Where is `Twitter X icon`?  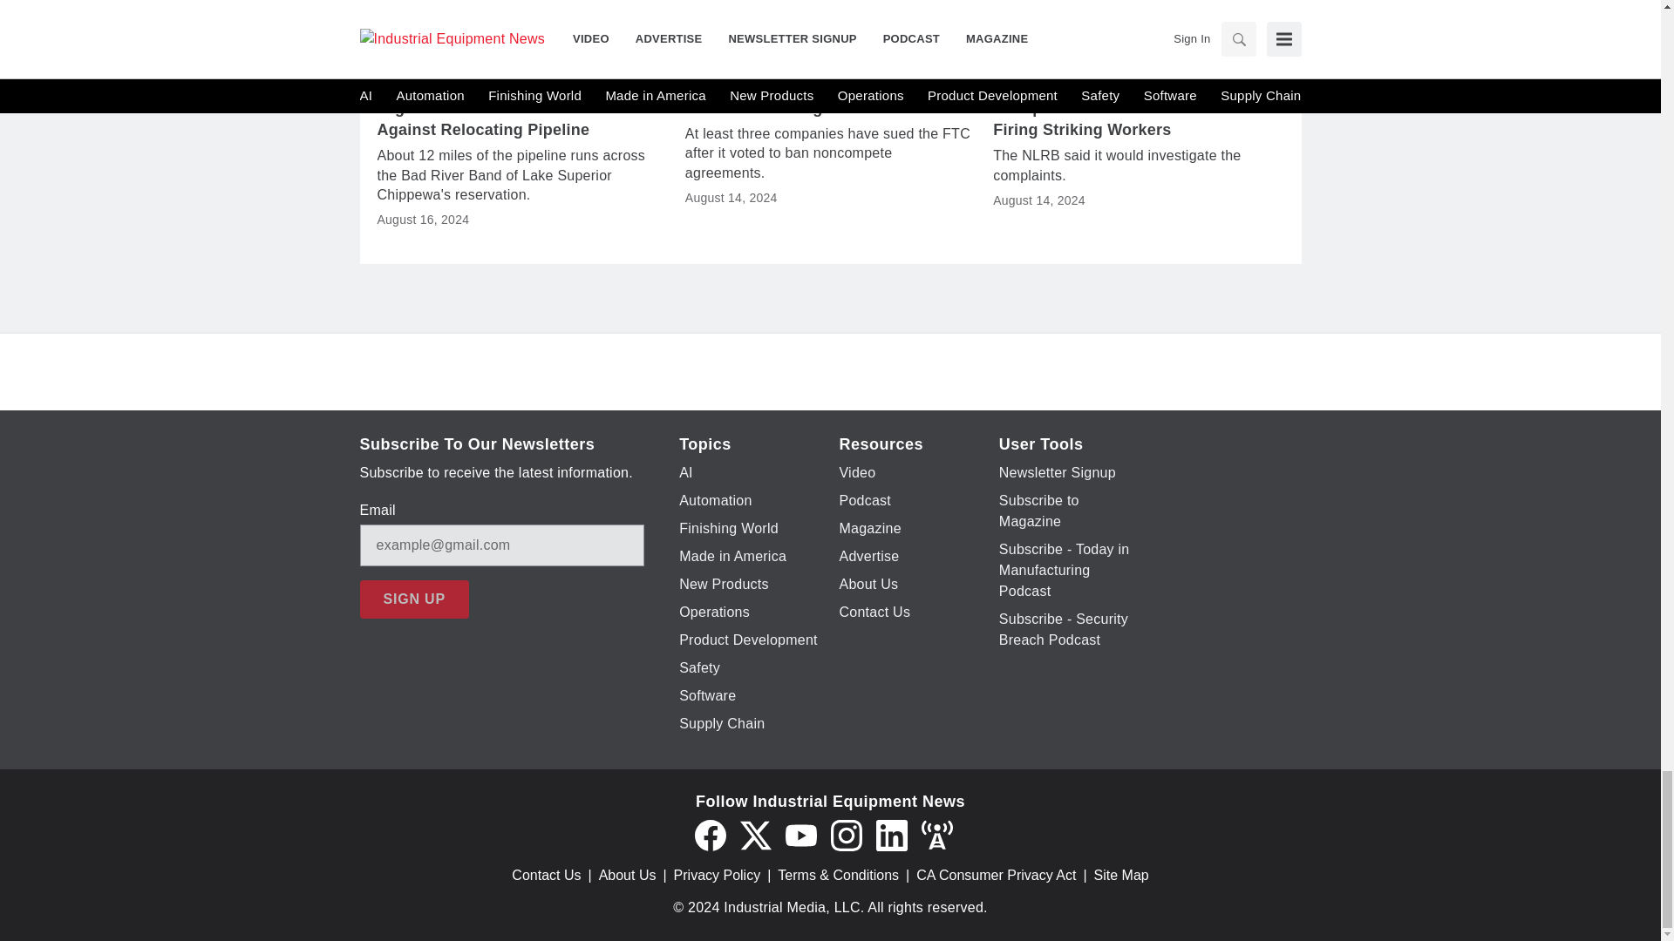 Twitter X icon is located at coordinates (755, 835).